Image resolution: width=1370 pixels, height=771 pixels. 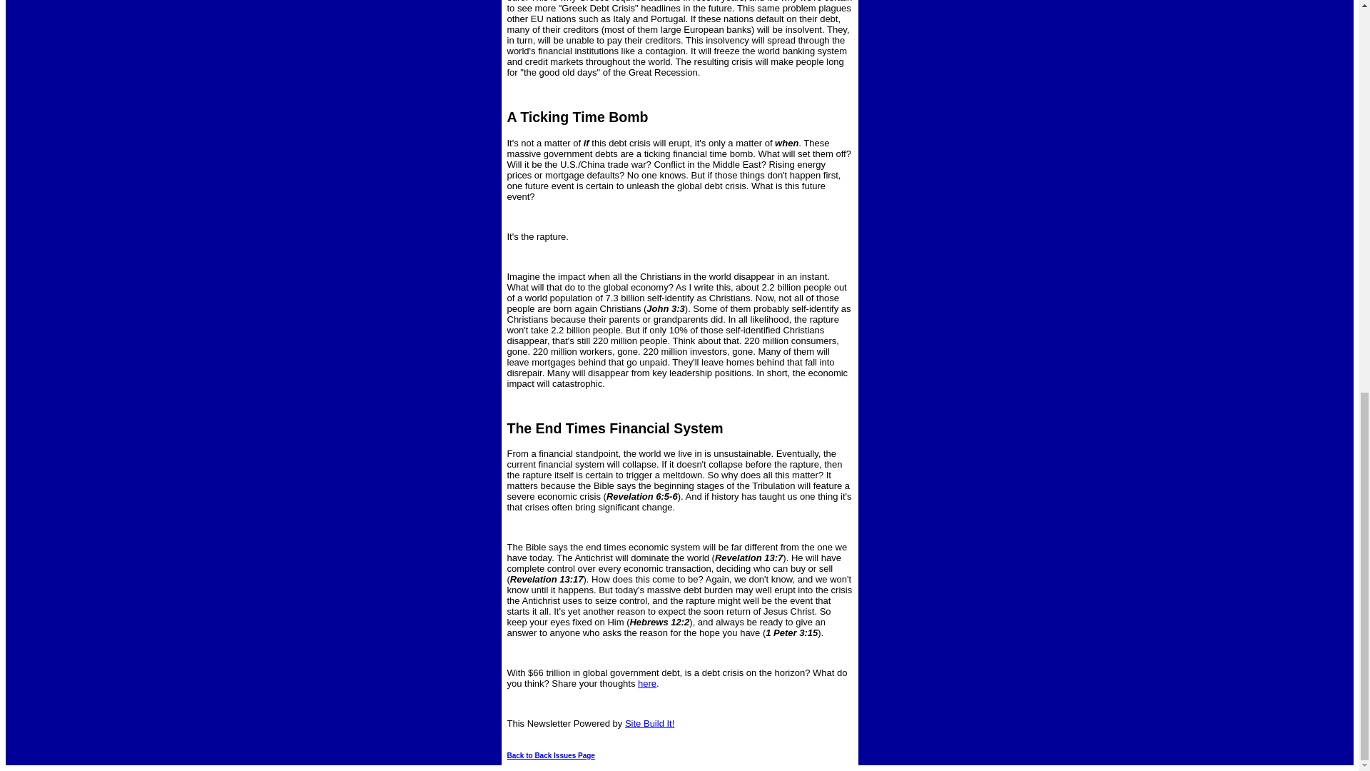 I want to click on Back to Back Issues Page, so click(x=551, y=755).